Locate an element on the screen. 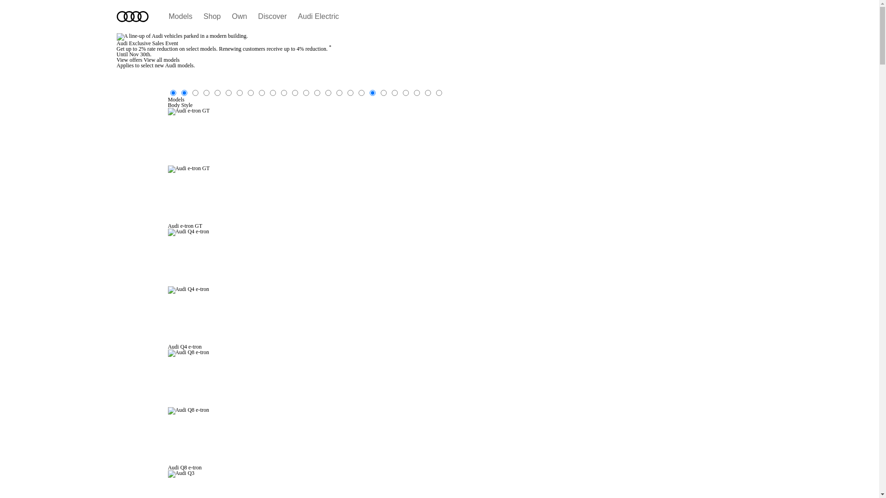 This screenshot has width=886, height=498. Audi Electric is located at coordinates (318, 17).